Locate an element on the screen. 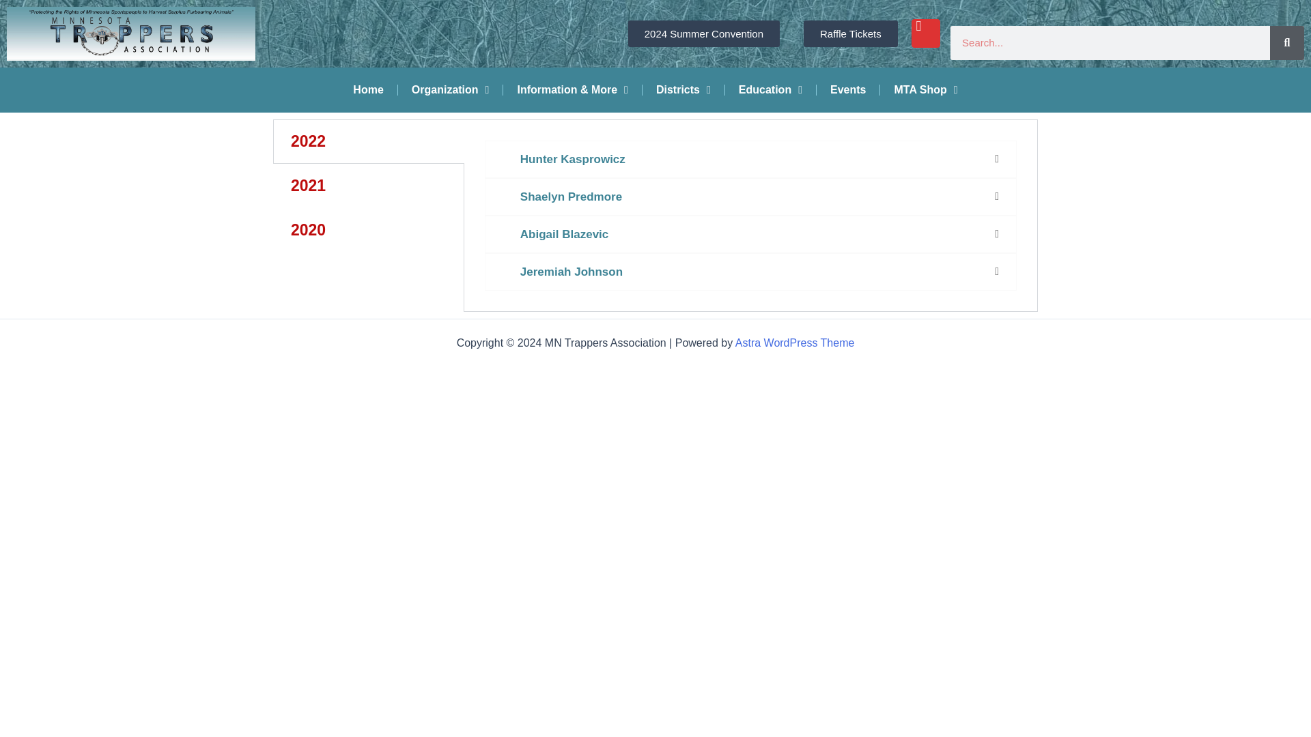 The height and width of the screenshot is (737, 1311). Home is located at coordinates (368, 90).